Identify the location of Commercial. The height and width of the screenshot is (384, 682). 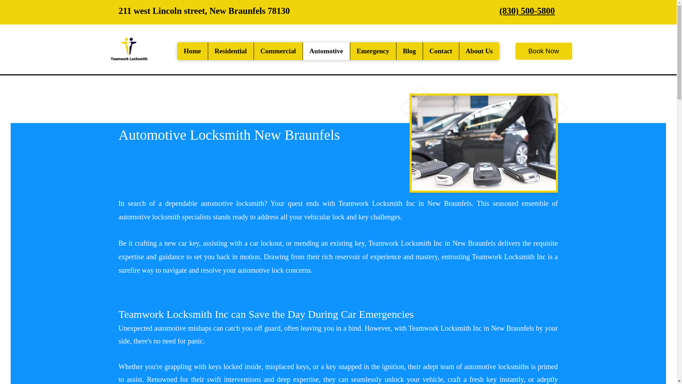
(278, 51).